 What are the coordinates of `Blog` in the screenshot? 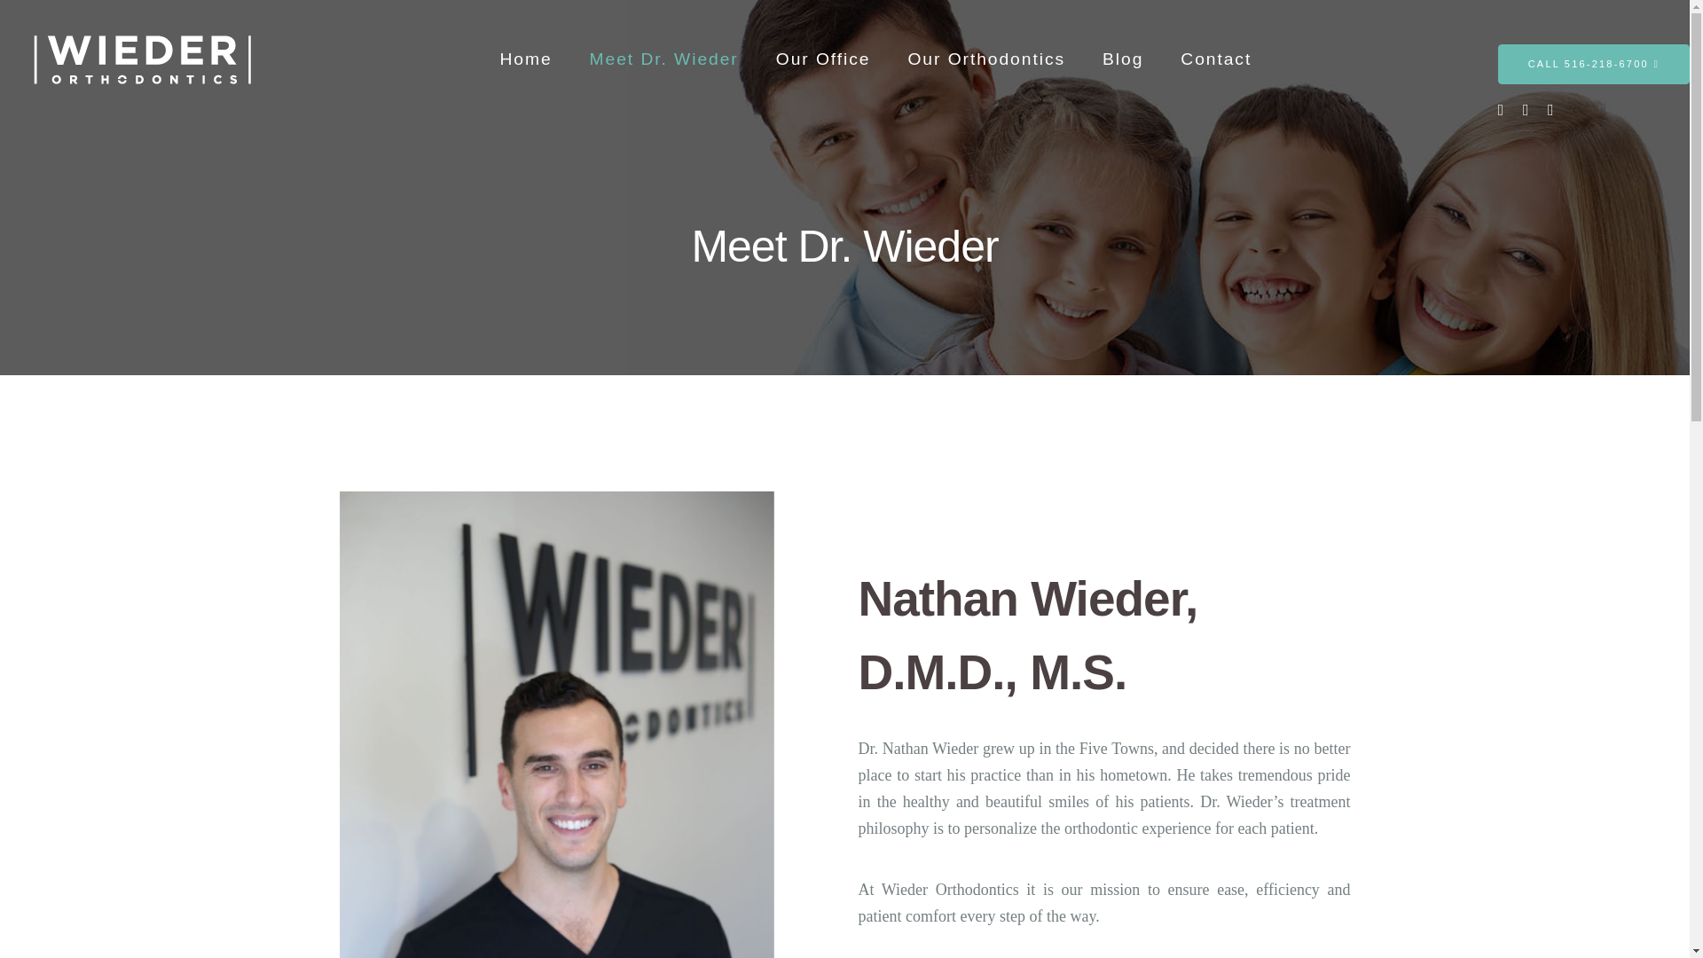 It's located at (804, 839).